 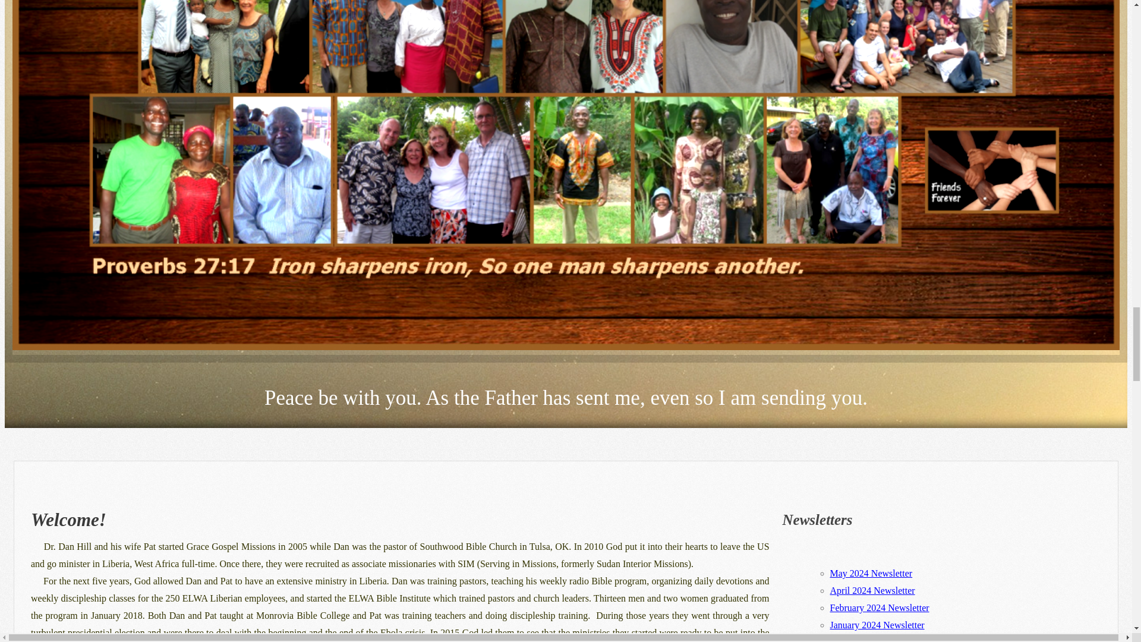 What do you see at coordinates (872, 590) in the screenshot?
I see `April 2024 Newsletter` at bounding box center [872, 590].